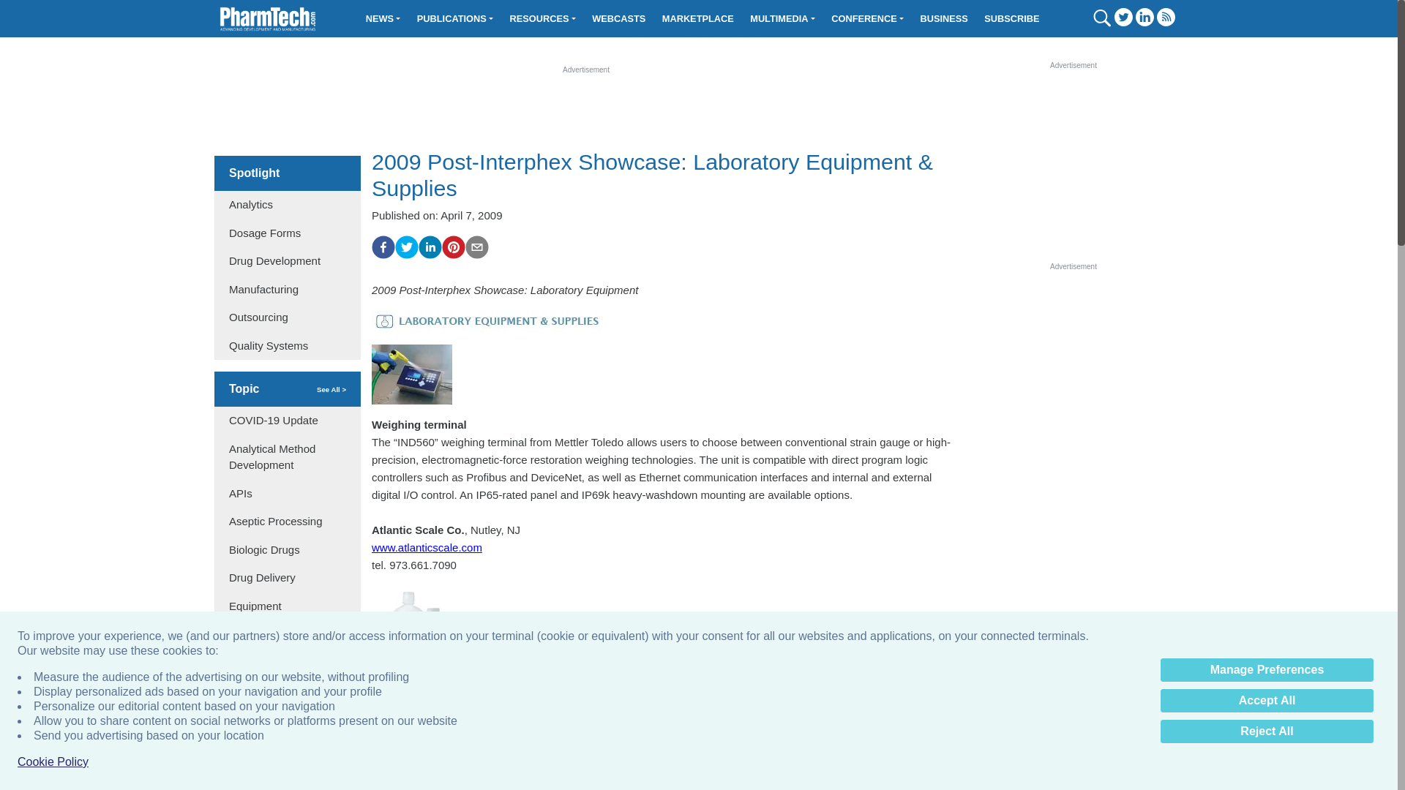 This screenshot has width=1405, height=790. What do you see at coordinates (1073, 363) in the screenshot?
I see `3rd party ad content` at bounding box center [1073, 363].